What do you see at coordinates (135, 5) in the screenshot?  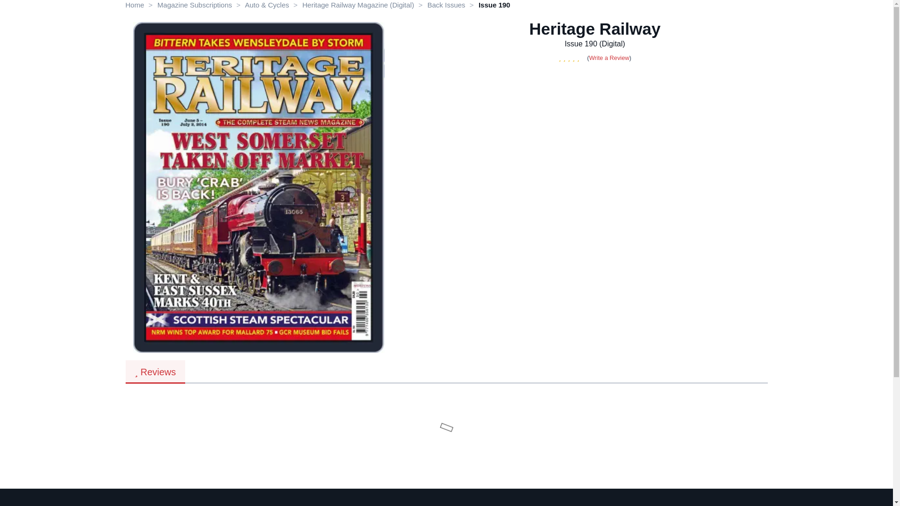 I see `Home` at bounding box center [135, 5].